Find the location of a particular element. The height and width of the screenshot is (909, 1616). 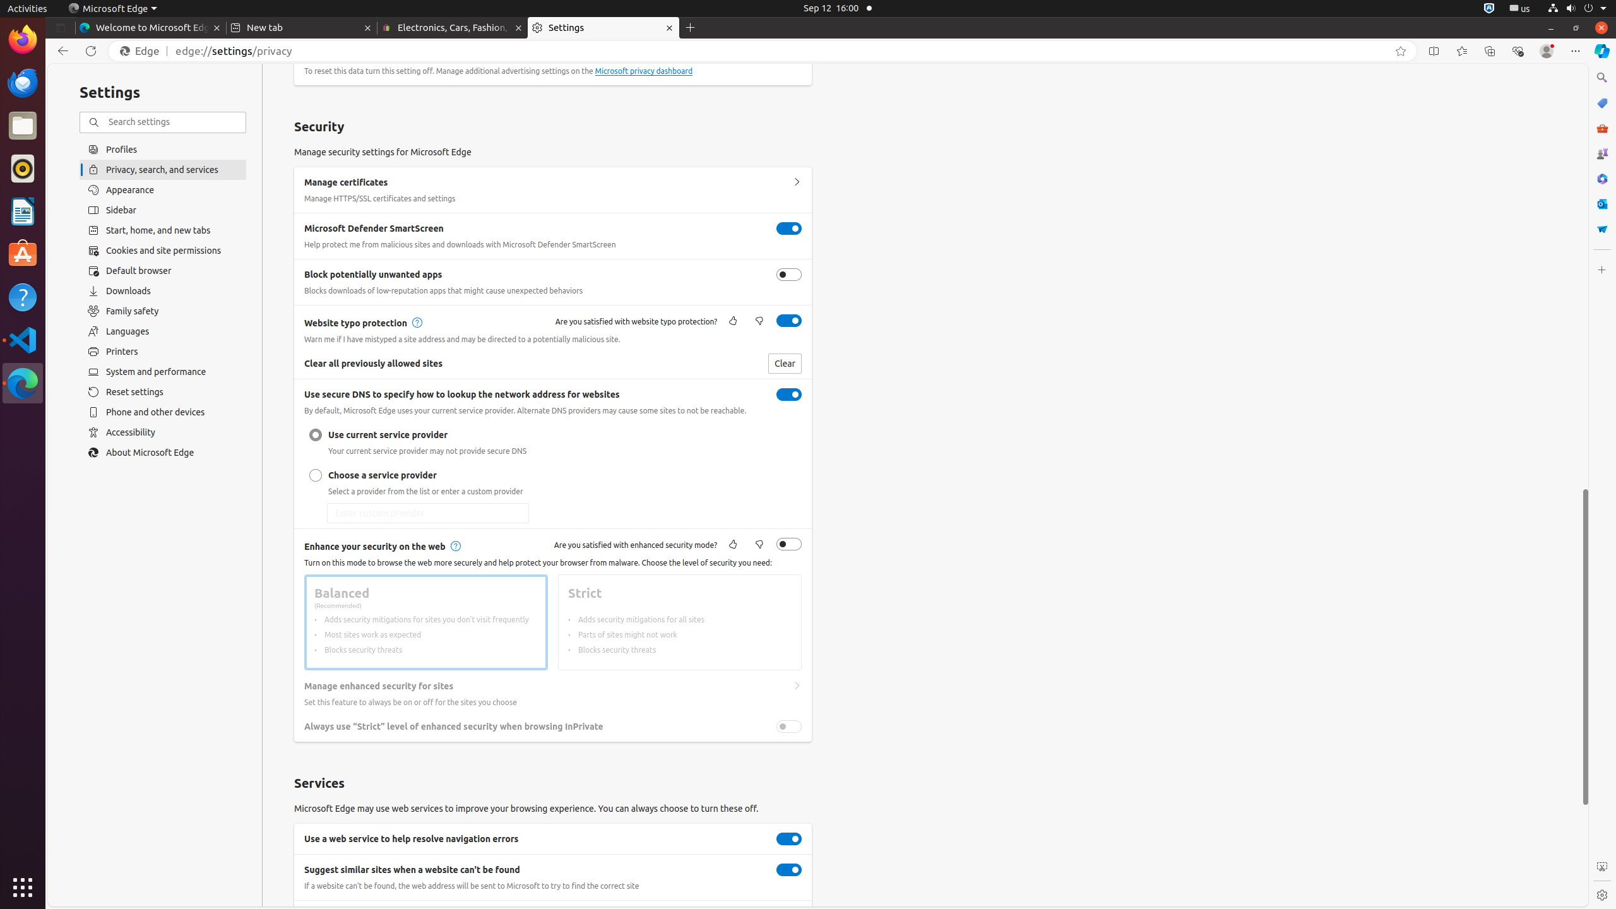

Strict Adds security mitigations for all sites Parts of sites might not work Blocks security threats is located at coordinates (680, 622).